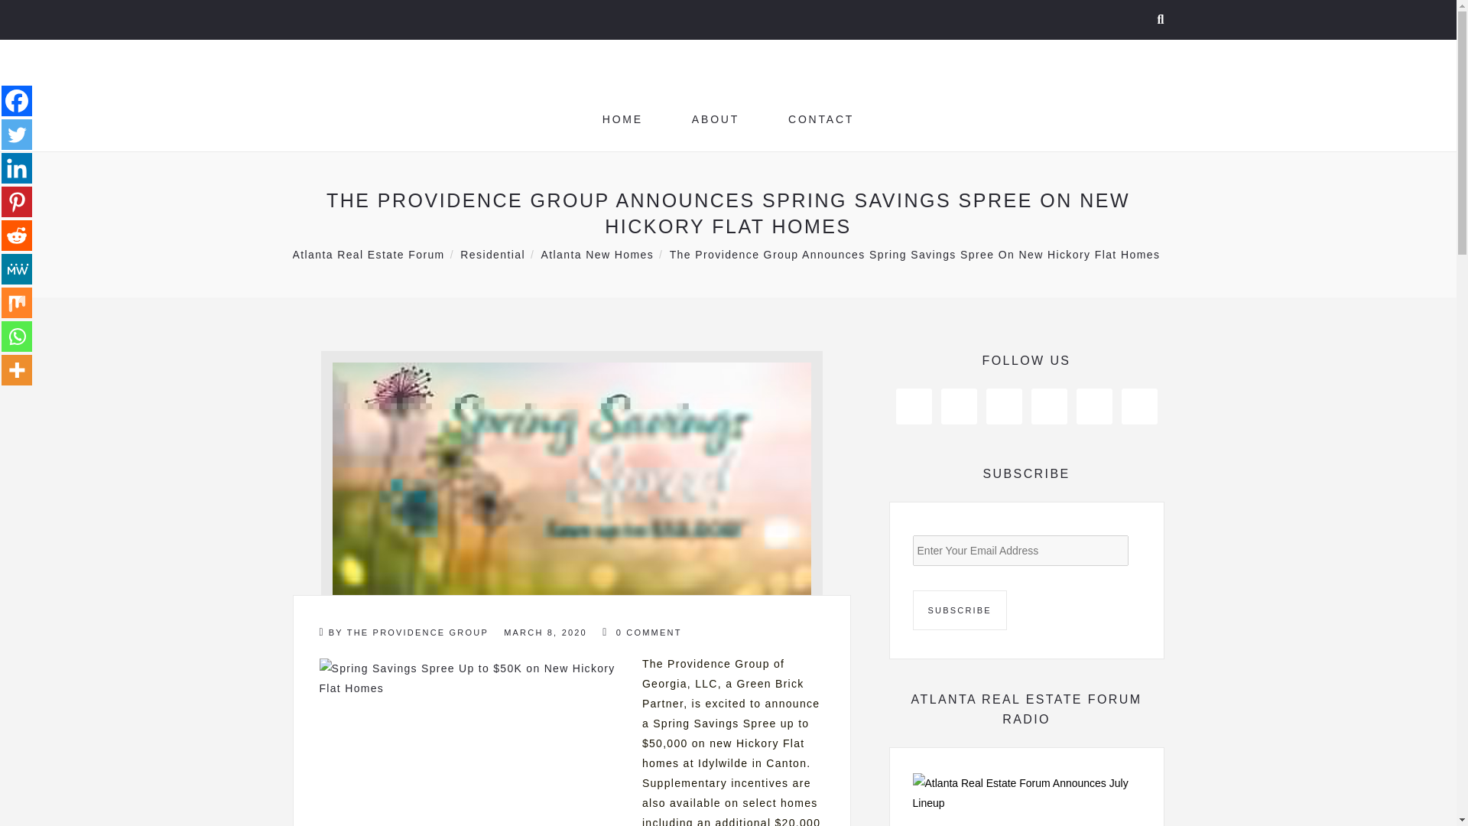  What do you see at coordinates (598, 254) in the screenshot?
I see `Atlanta New Homes` at bounding box center [598, 254].